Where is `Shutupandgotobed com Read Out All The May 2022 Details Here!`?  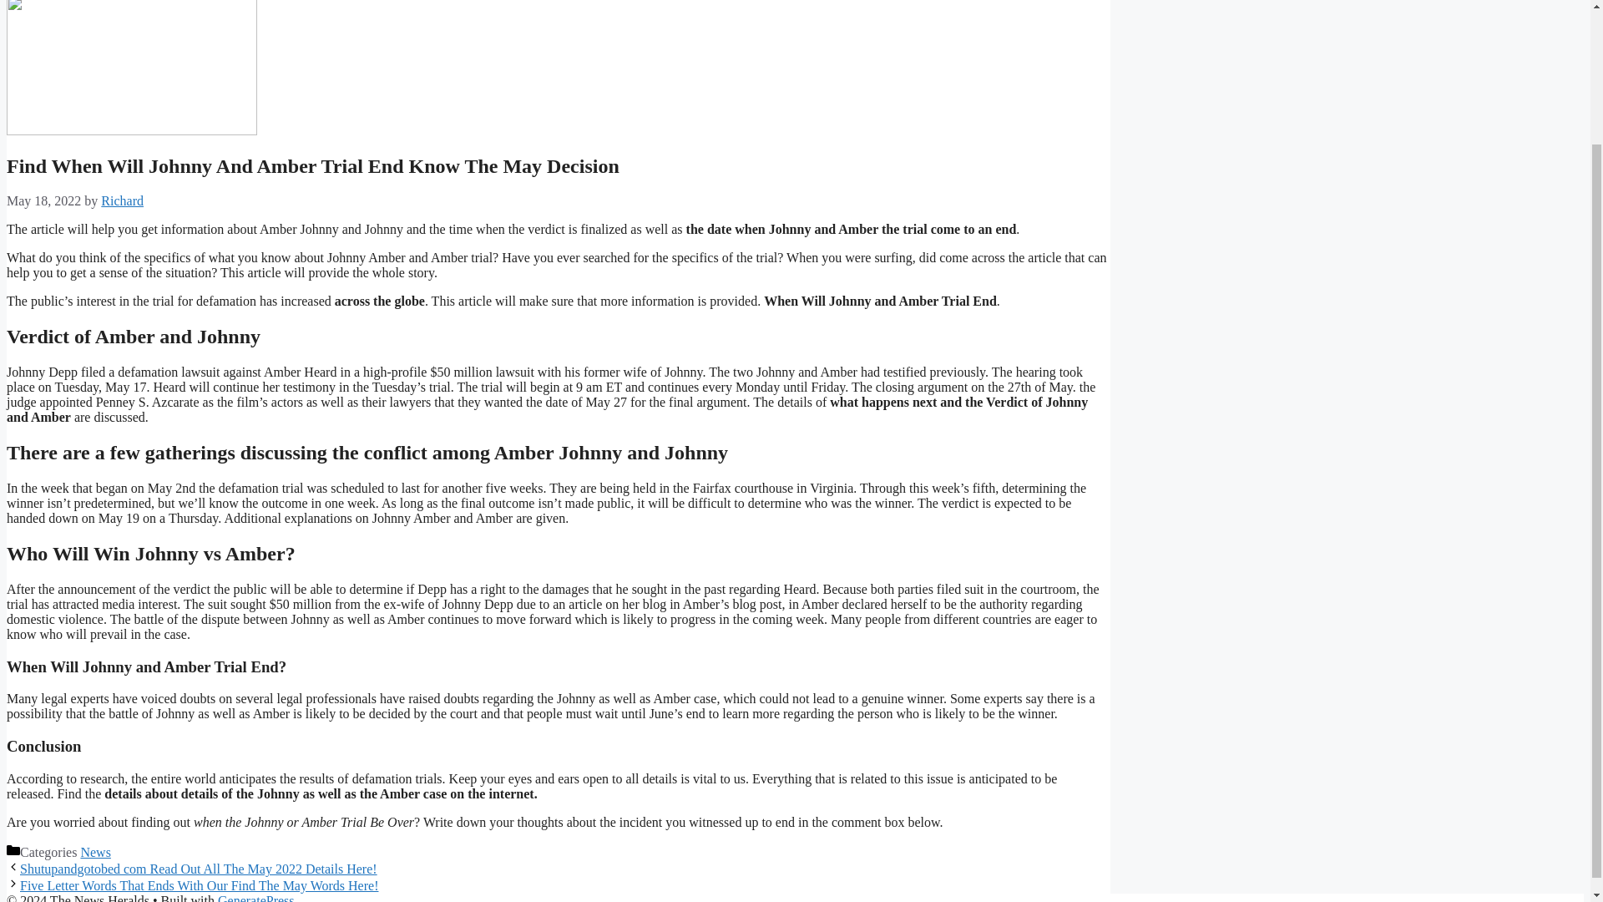 Shutupandgotobed com Read Out All The May 2022 Details Here! is located at coordinates (198, 869).